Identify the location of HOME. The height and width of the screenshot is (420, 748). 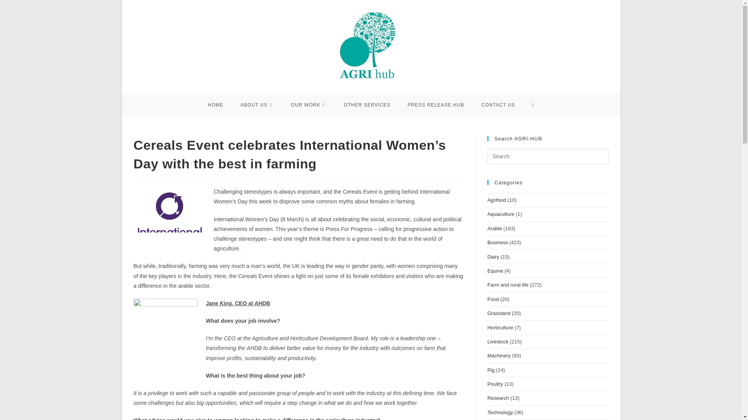
(215, 105).